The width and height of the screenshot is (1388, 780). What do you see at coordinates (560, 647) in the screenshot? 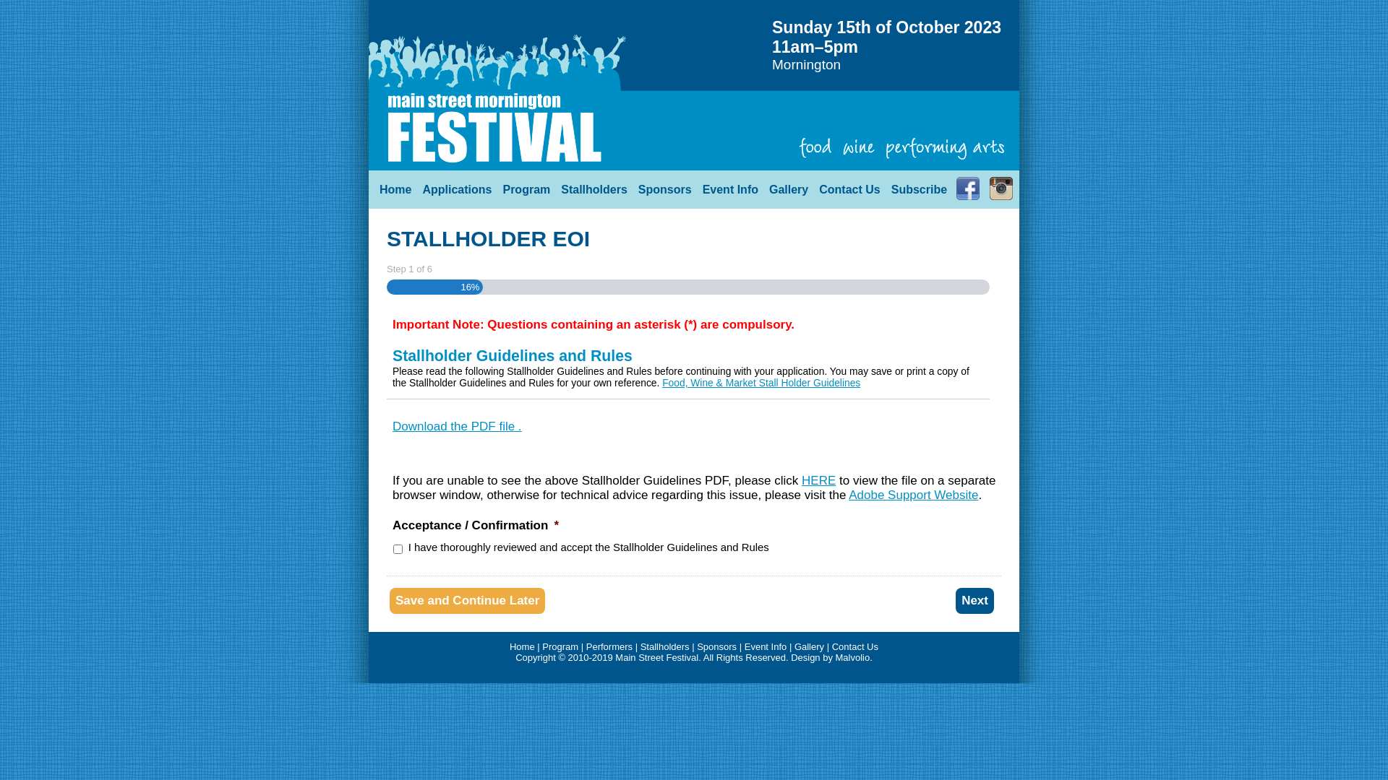
I see `Program` at bounding box center [560, 647].